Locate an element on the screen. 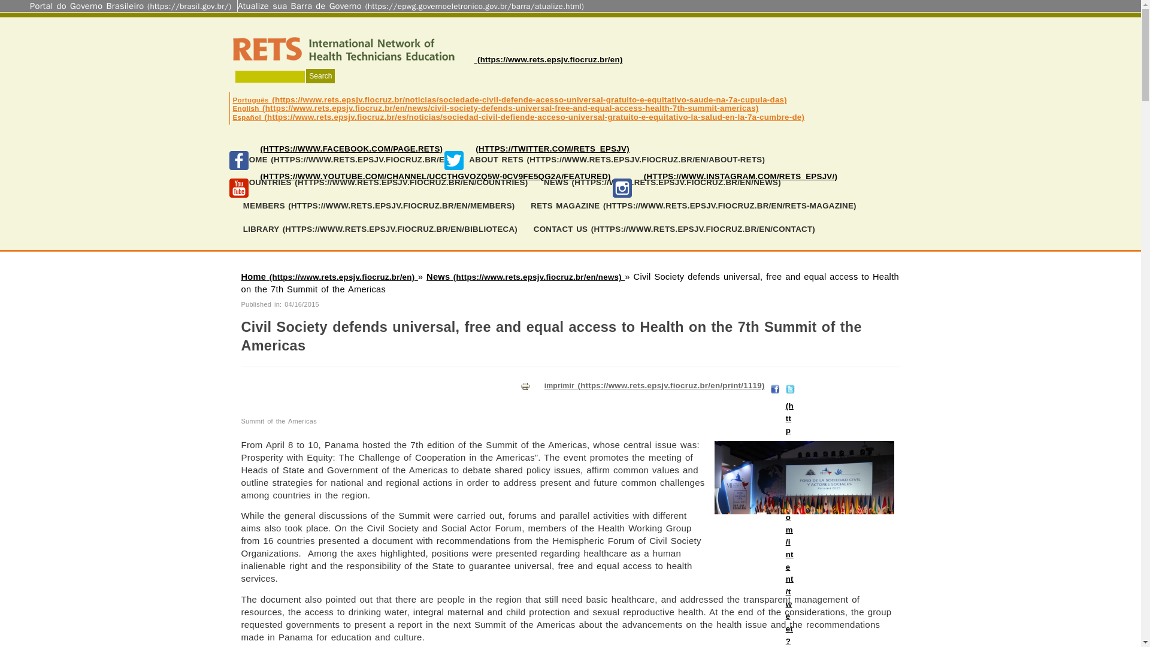 The height and width of the screenshot is (647, 1150). Search is located at coordinates (320, 75).